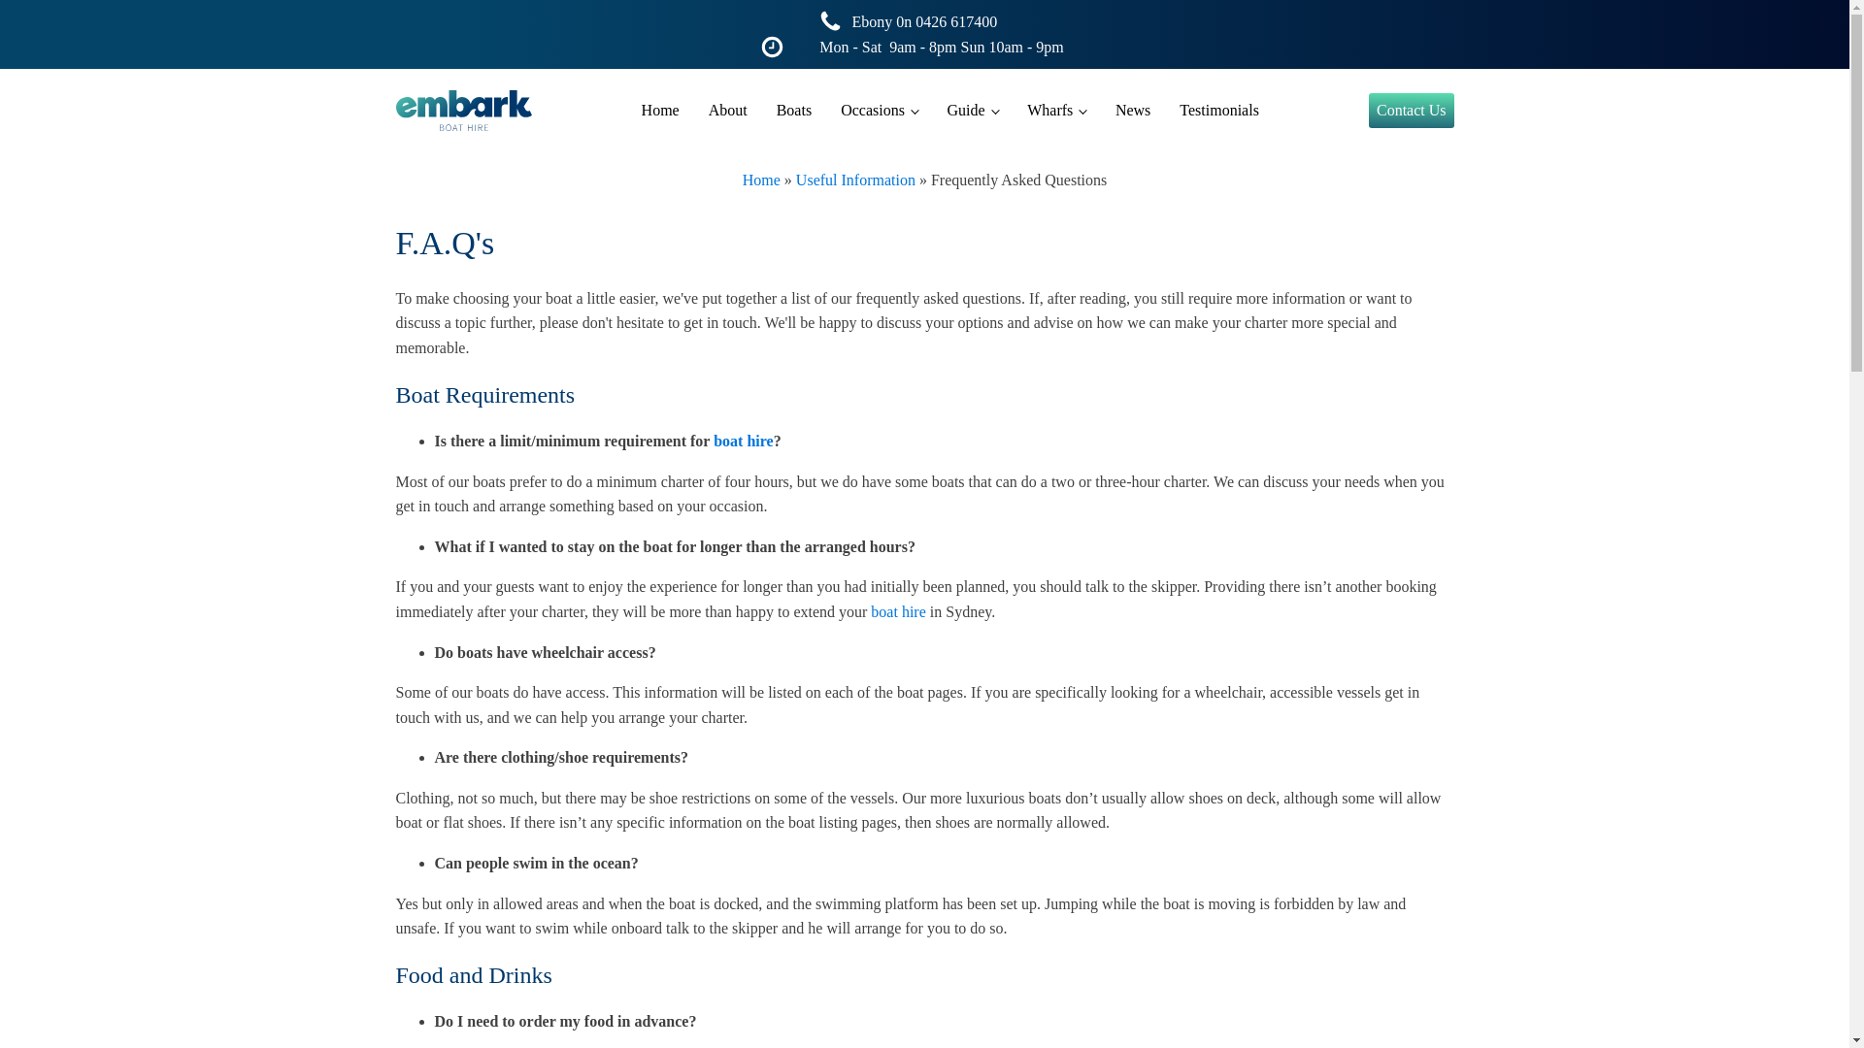 The image size is (1864, 1048). Describe the element at coordinates (761, 180) in the screenshot. I see `Home` at that location.